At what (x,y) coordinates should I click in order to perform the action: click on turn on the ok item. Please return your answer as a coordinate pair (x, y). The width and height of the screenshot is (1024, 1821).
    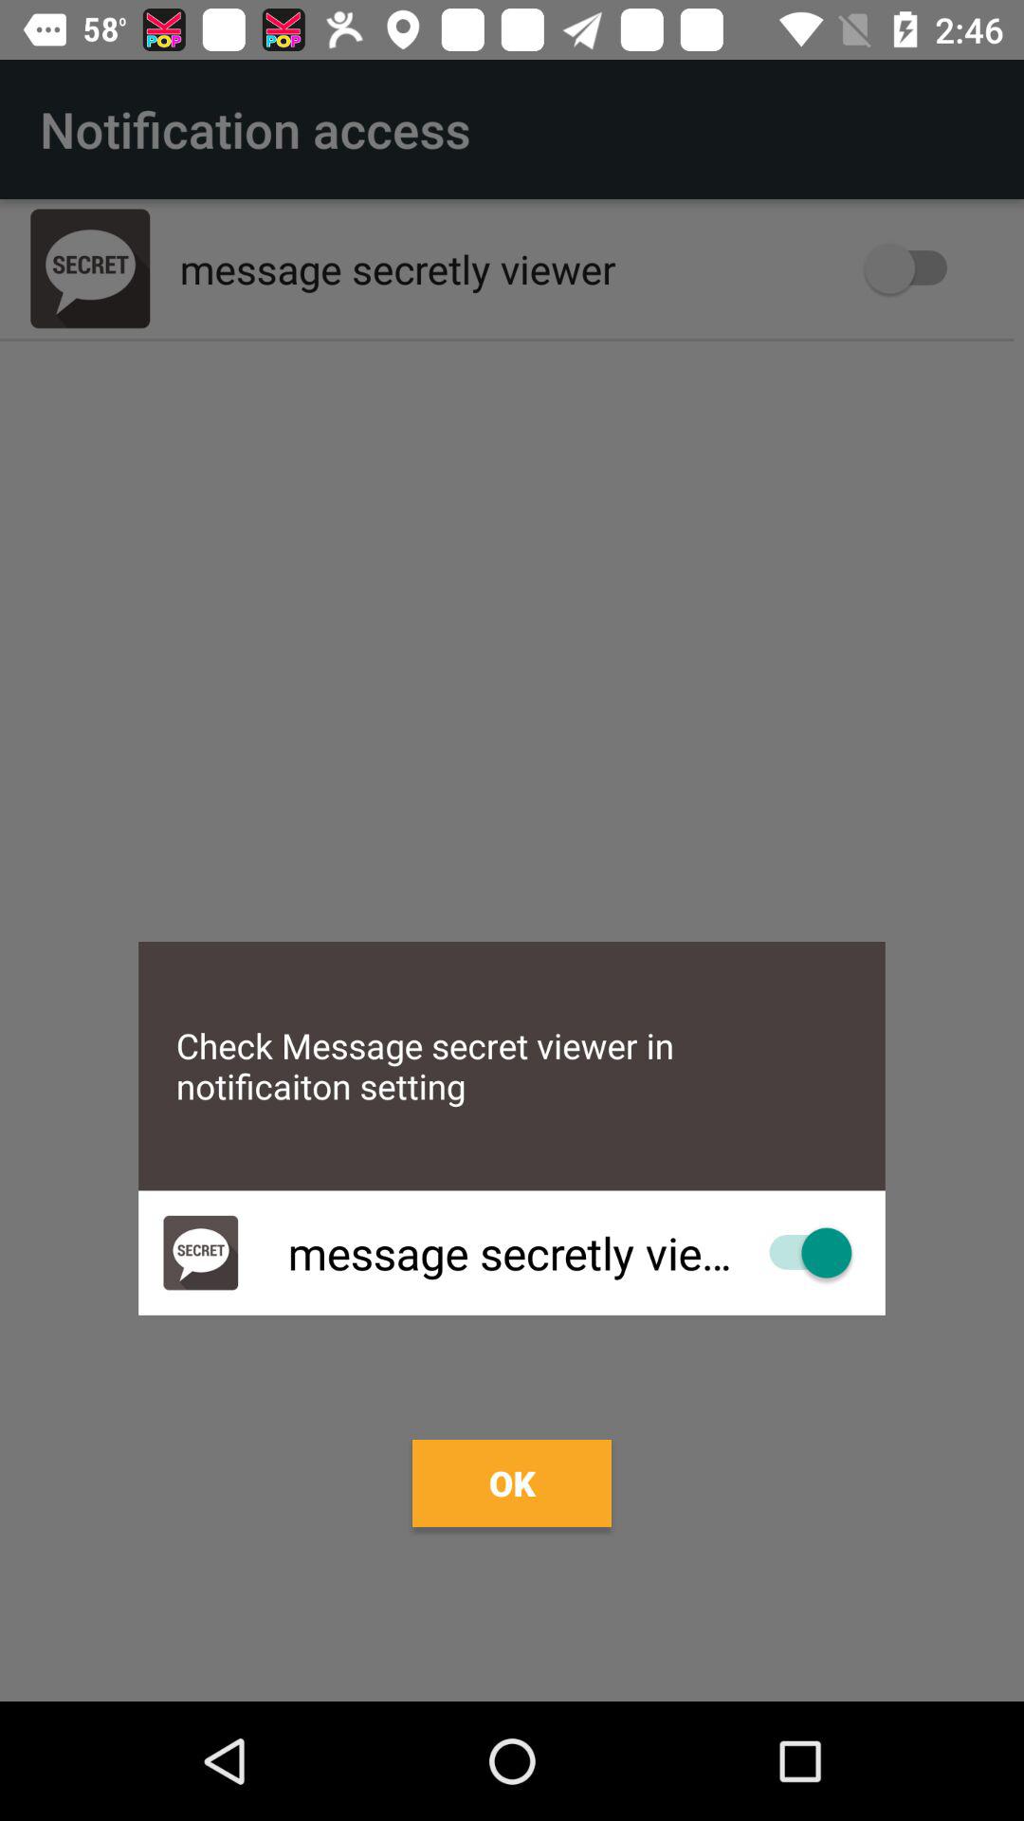
    Looking at the image, I should click on (512, 1483).